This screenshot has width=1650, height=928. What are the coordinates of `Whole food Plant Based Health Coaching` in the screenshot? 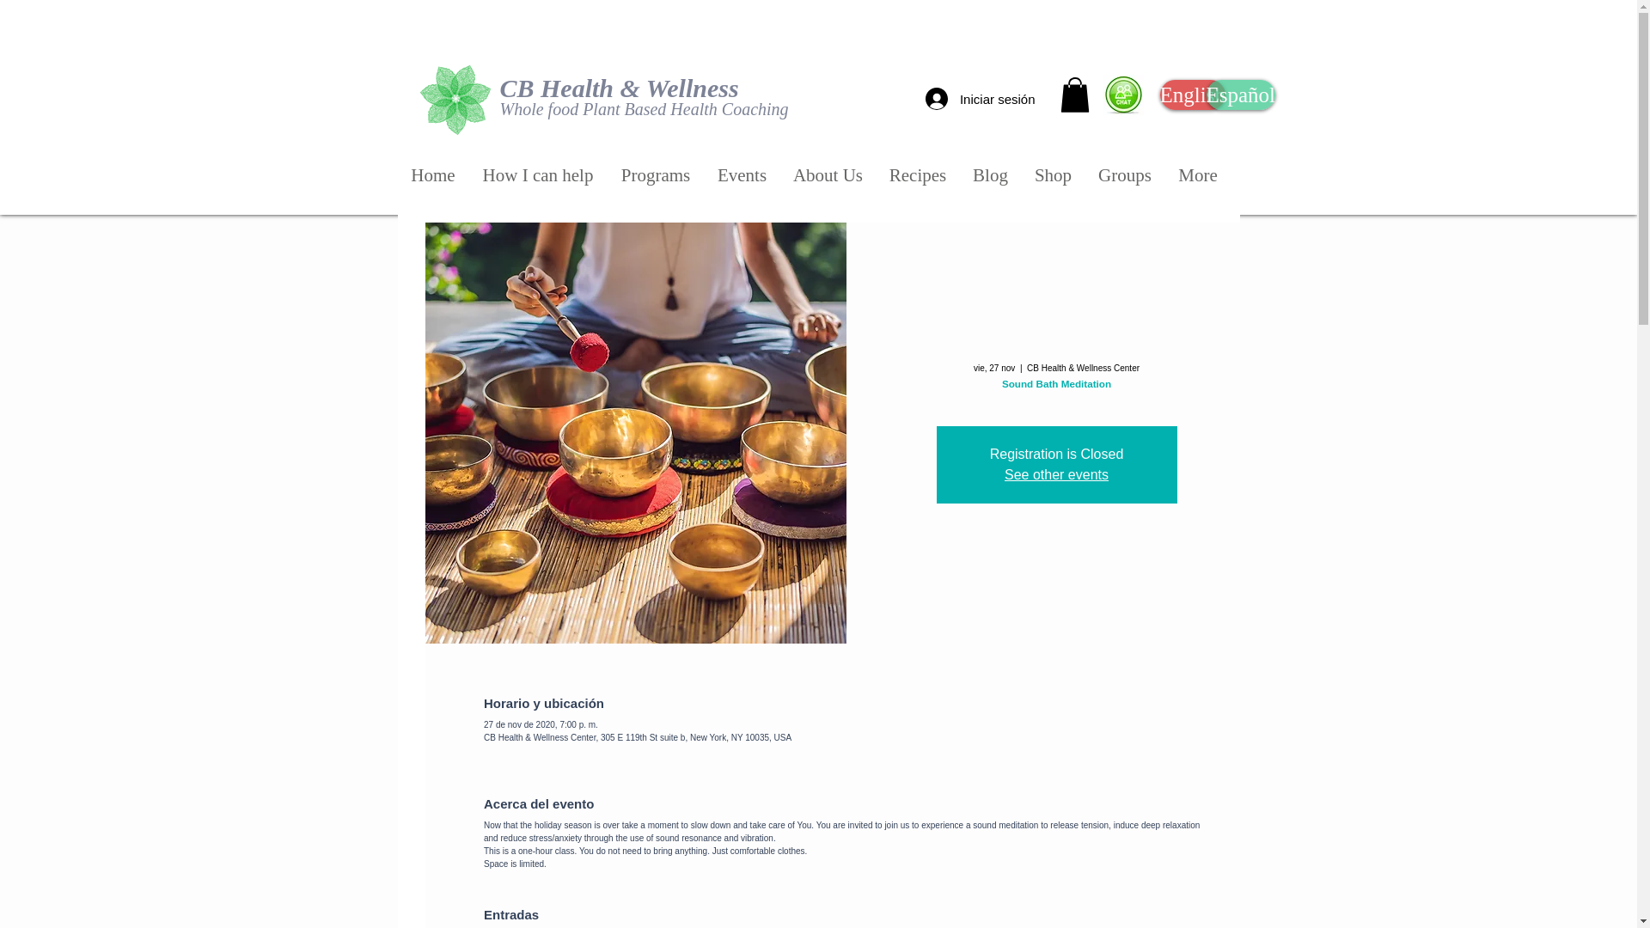 It's located at (644, 108).